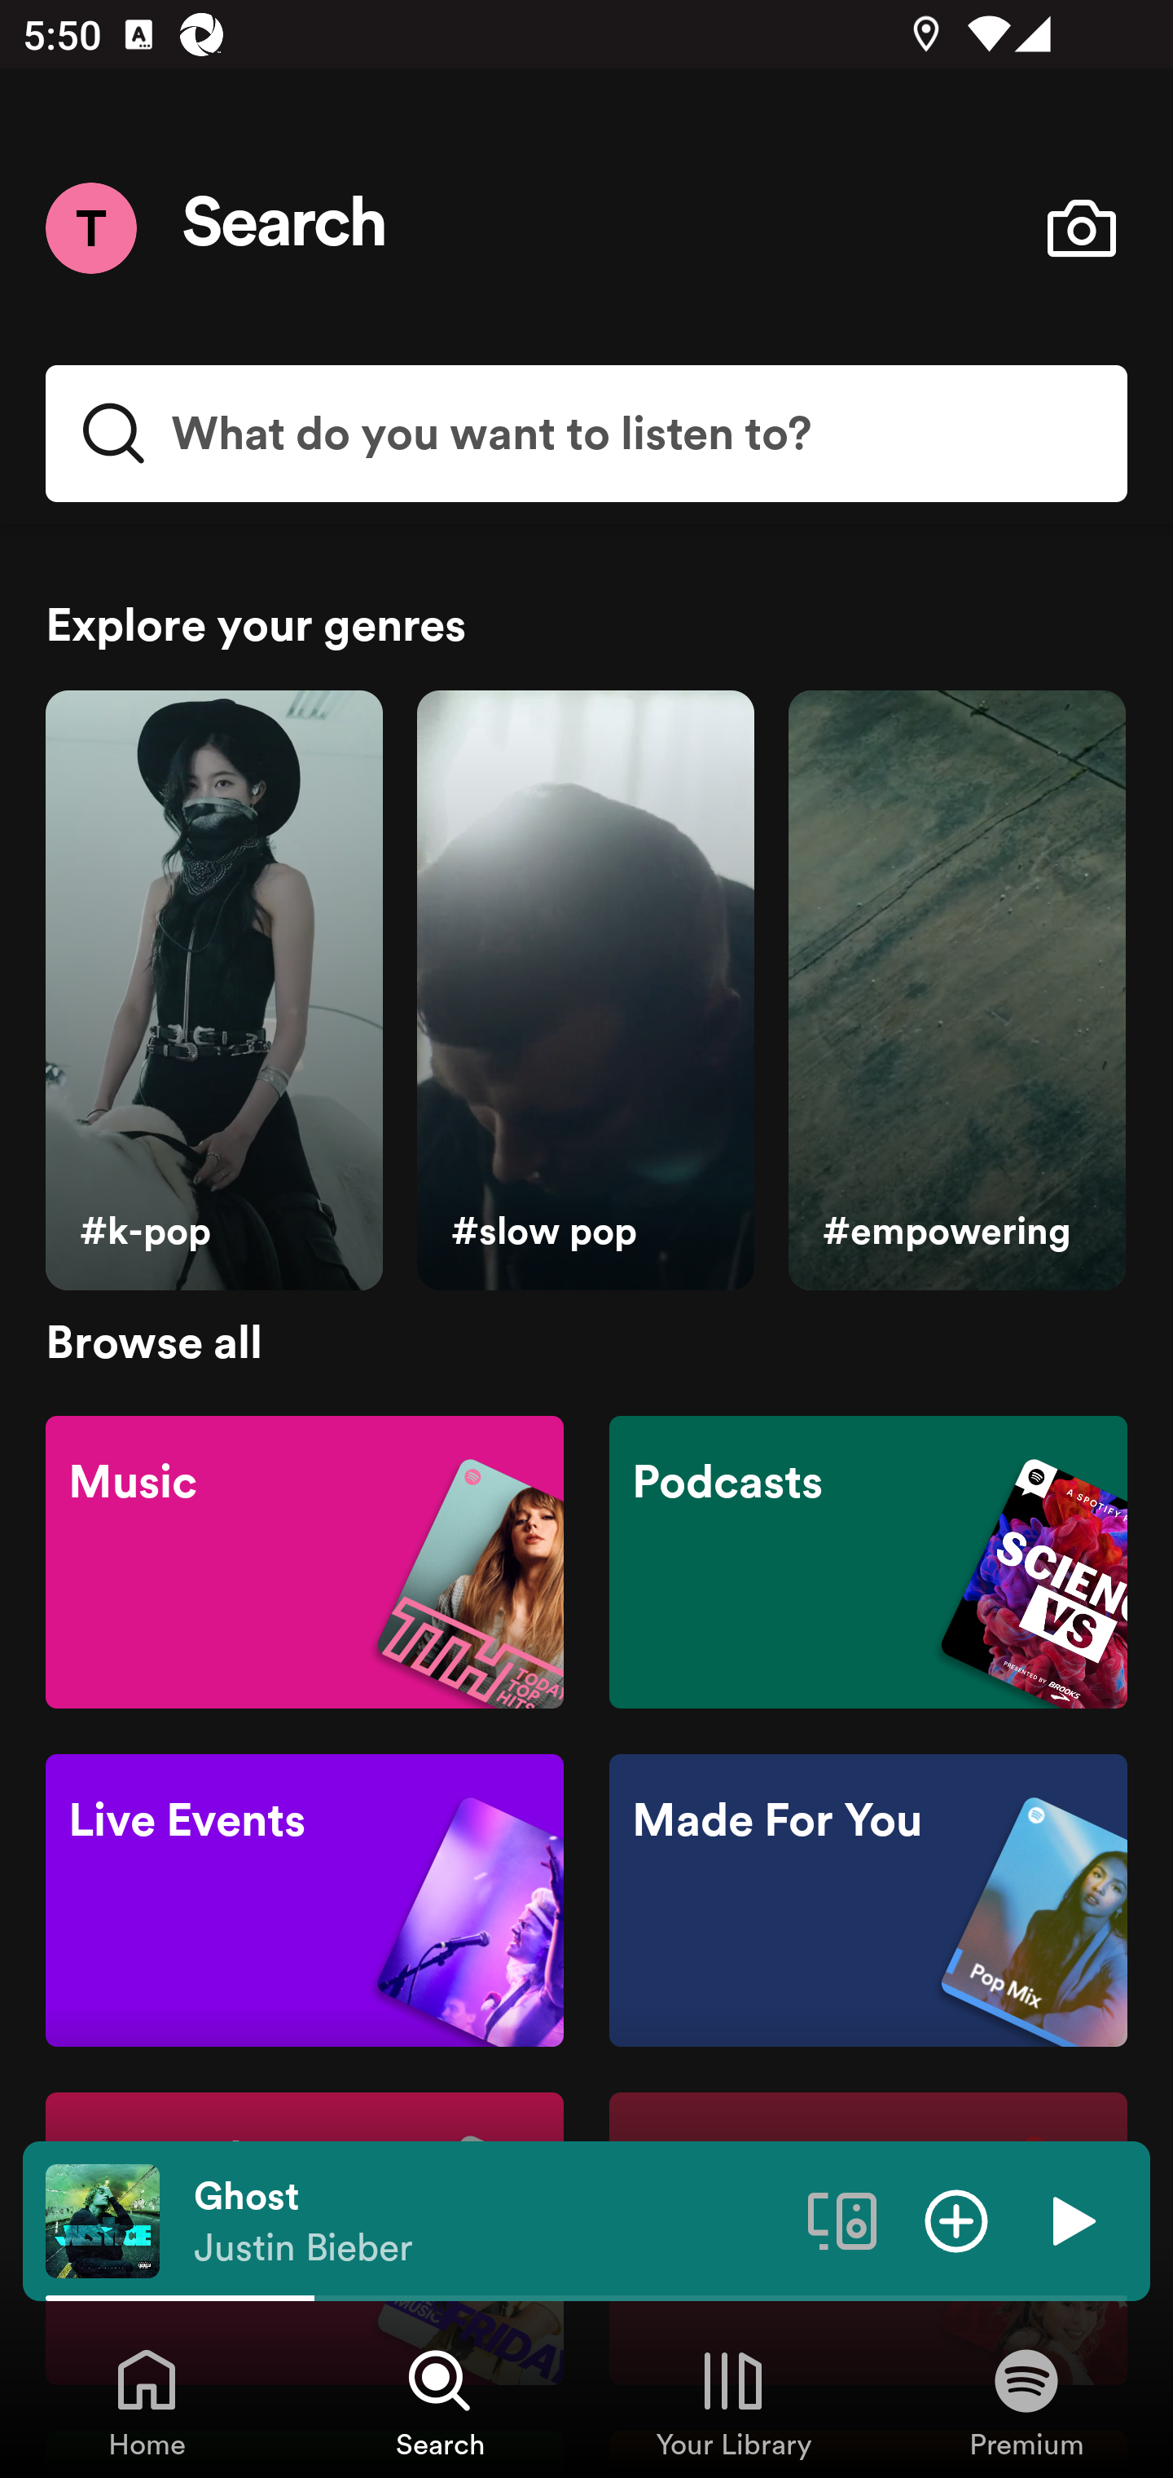  Describe the element at coordinates (489, 2221) in the screenshot. I see `Ghost Justin Bieber` at that location.